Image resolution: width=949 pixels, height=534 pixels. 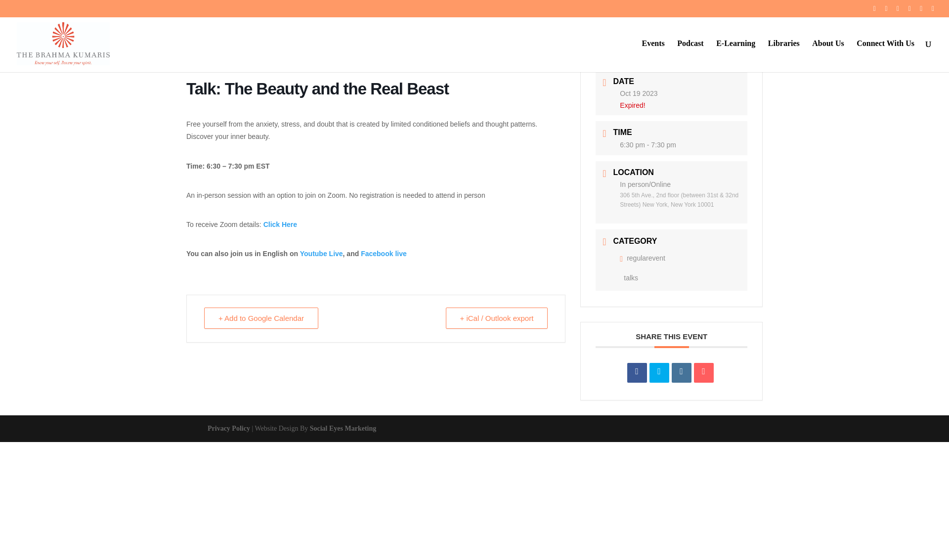 What do you see at coordinates (784, 56) in the screenshot?
I see `Libraries` at bounding box center [784, 56].